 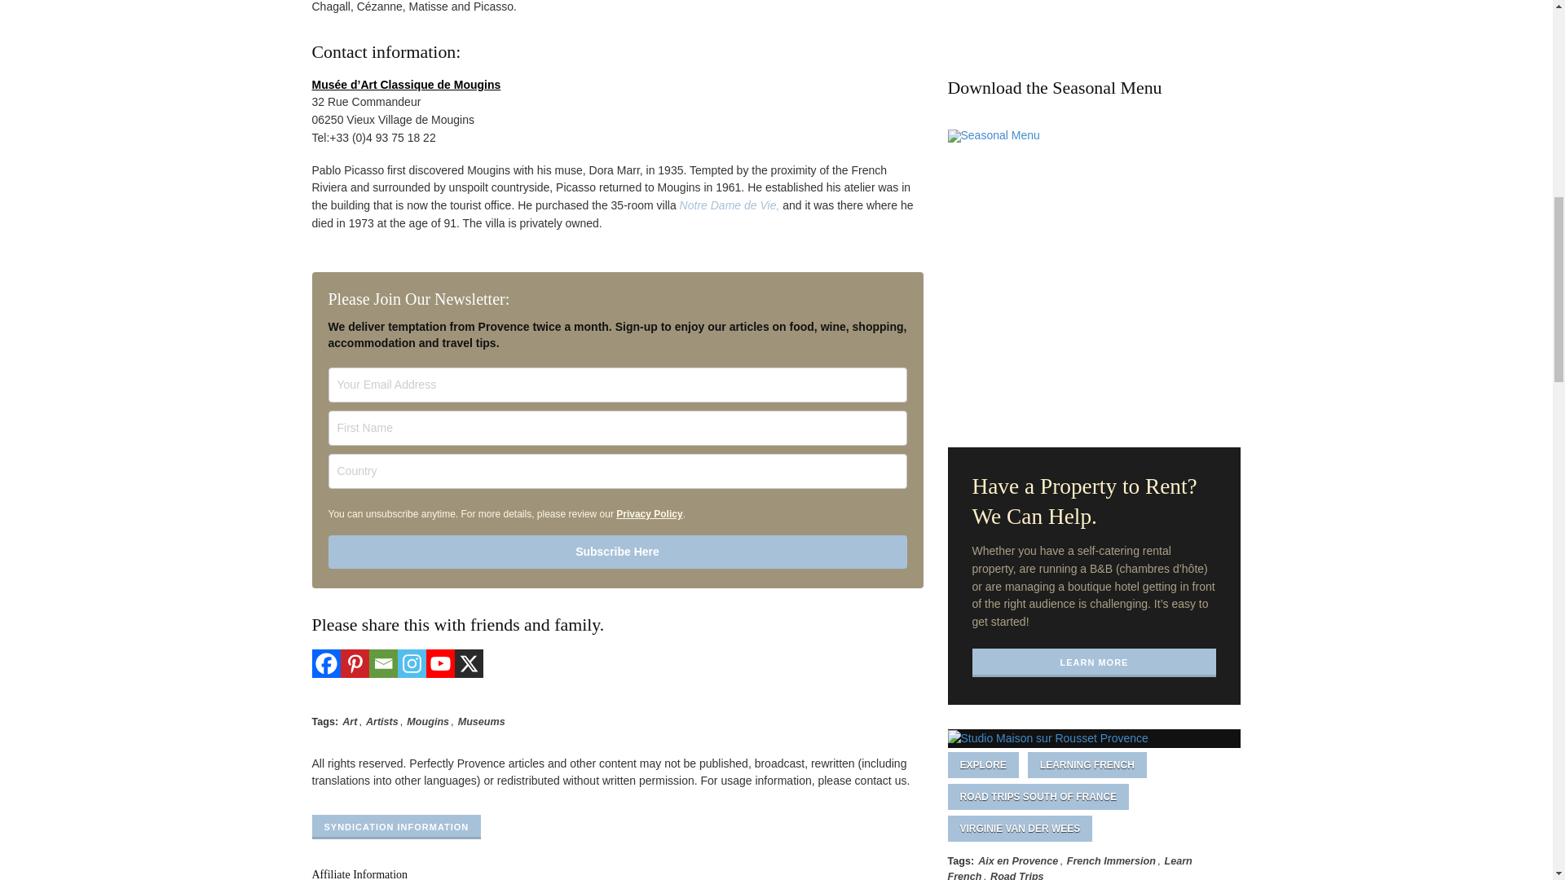 What do you see at coordinates (439, 663) in the screenshot?
I see `Youtube` at bounding box center [439, 663].